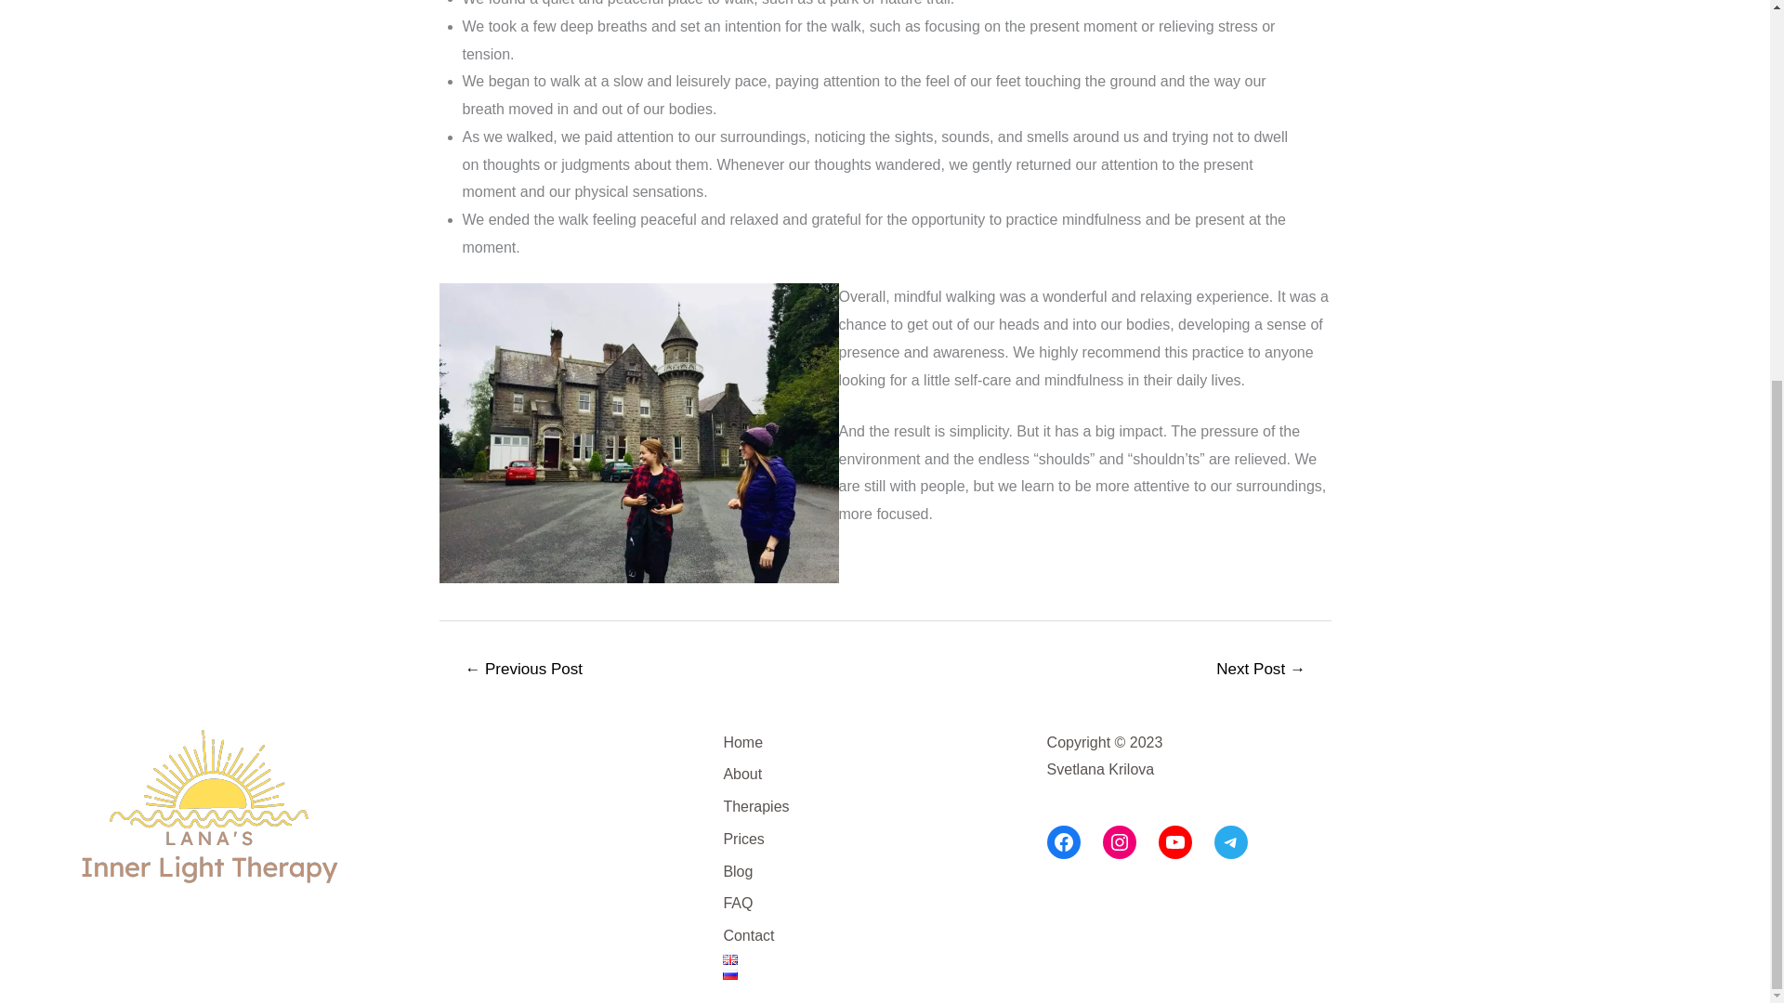  What do you see at coordinates (742, 841) in the screenshot?
I see `Prices` at bounding box center [742, 841].